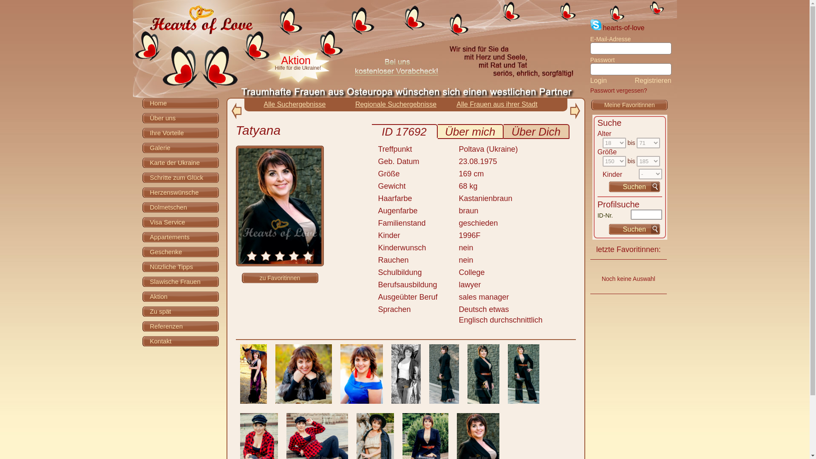 This screenshot has height=459, width=816. Describe the element at coordinates (396, 104) in the screenshot. I see `Regionale Suchergebnisse` at that location.